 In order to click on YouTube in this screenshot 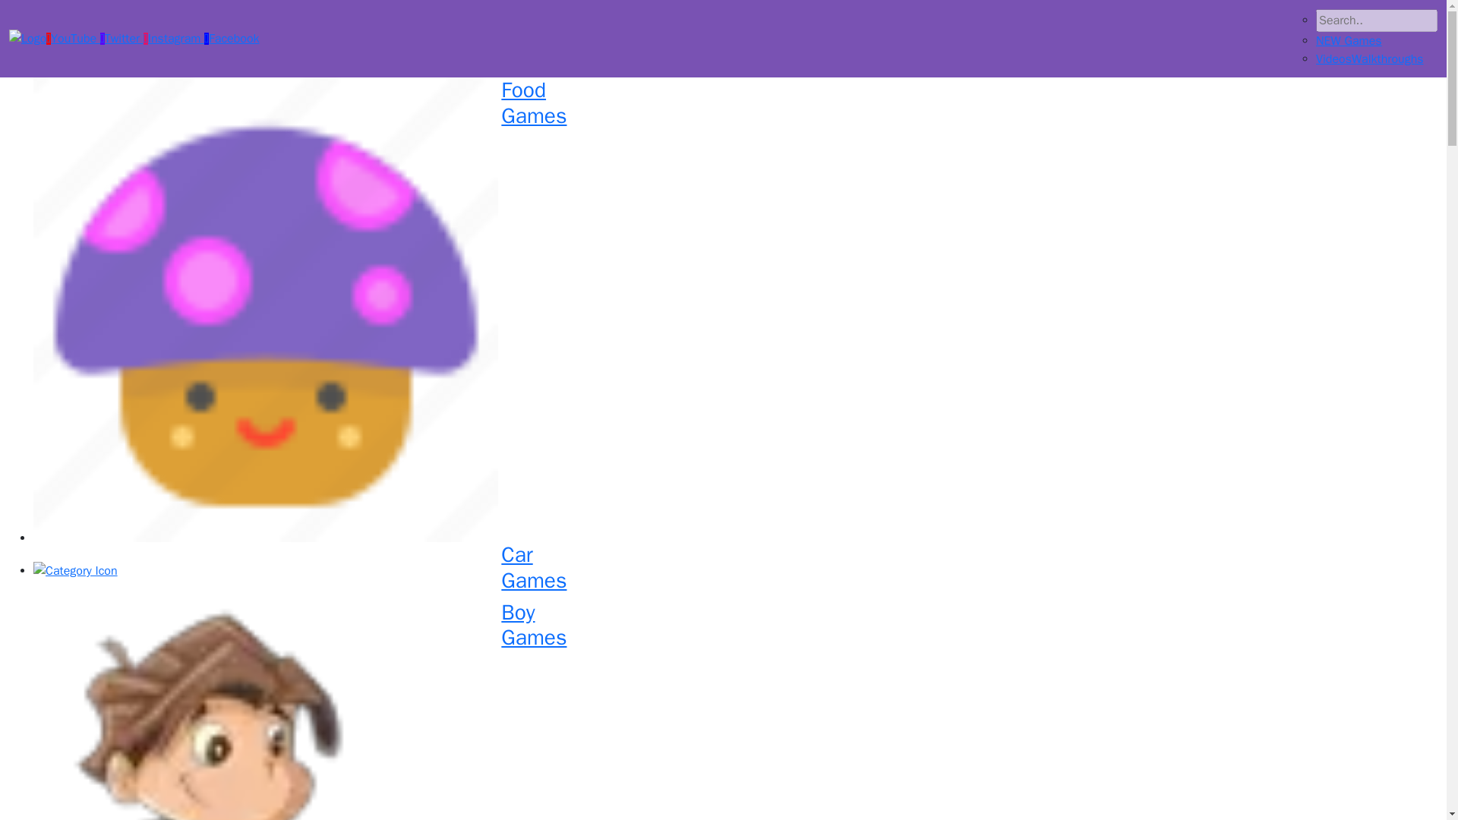, I will do `click(735, 570)`.